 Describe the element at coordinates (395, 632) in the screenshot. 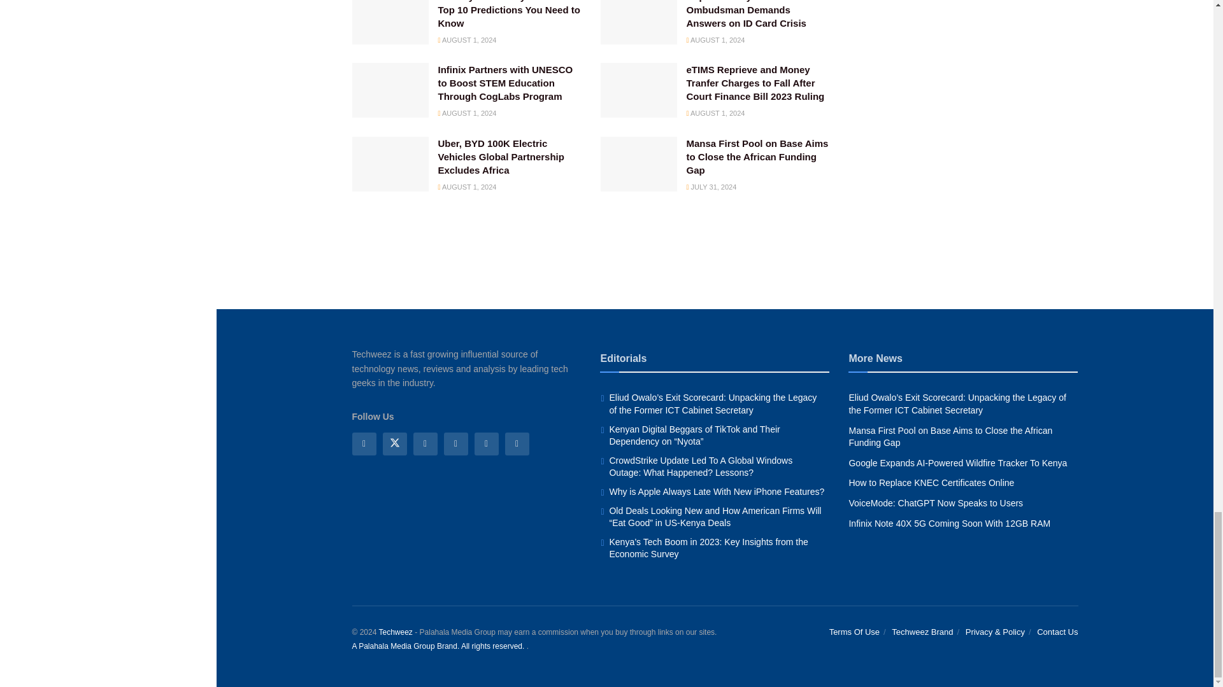

I see `Techweez, a Palahala Media Group Brand. All rights reserved` at that location.